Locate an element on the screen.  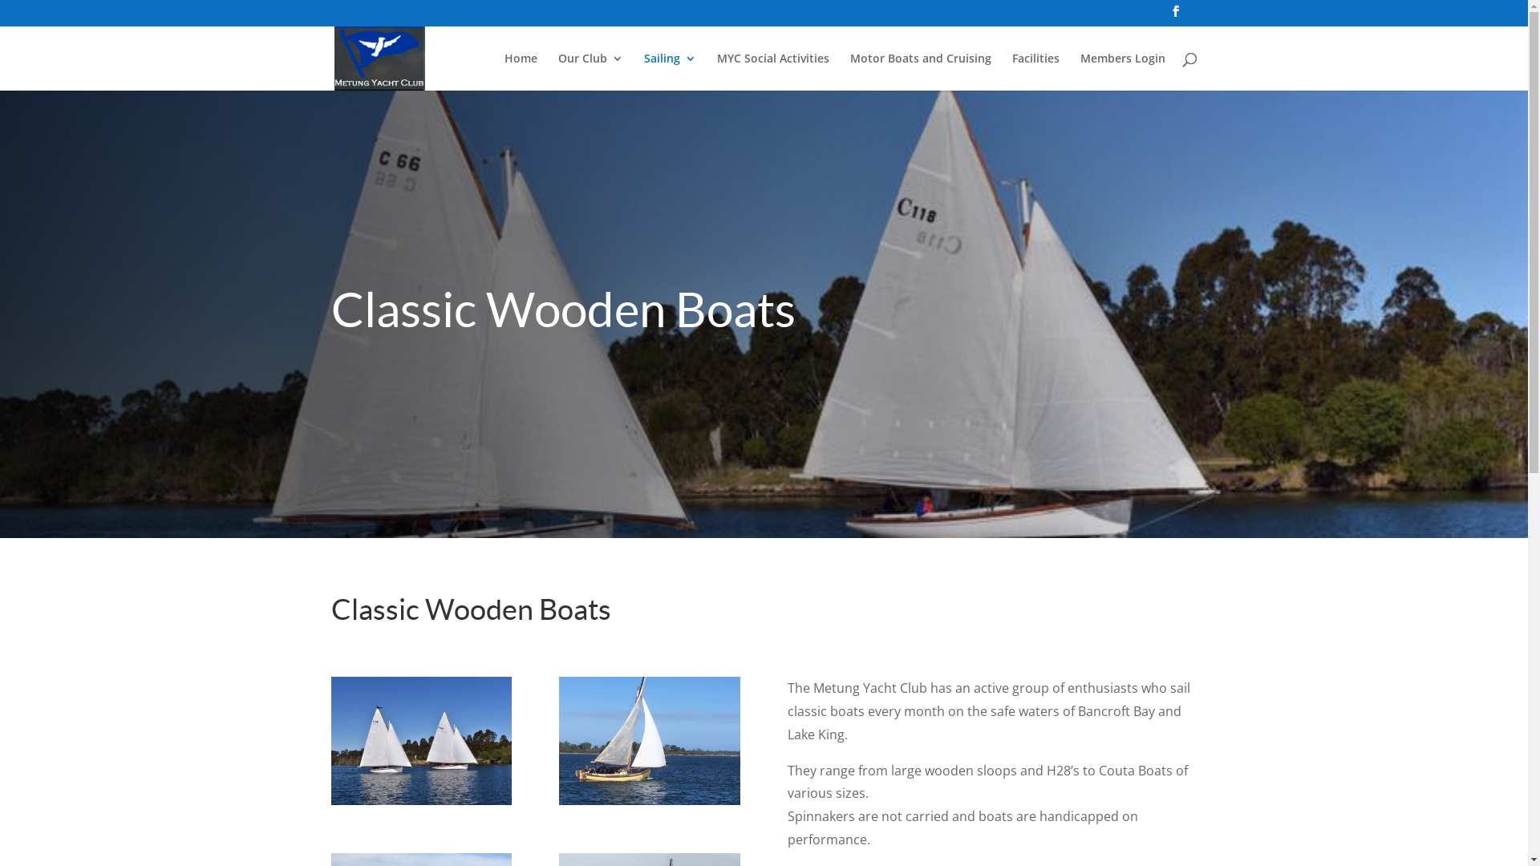
Sorrento and Pearl - Metung Yacht Club is located at coordinates (420, 800).